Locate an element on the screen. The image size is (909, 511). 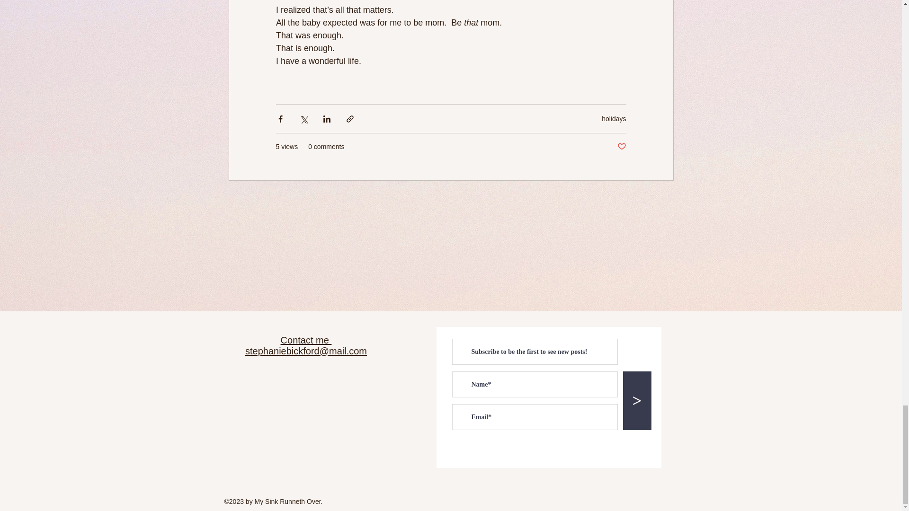
Post not marked as liked is located at coordinates (621, 147).